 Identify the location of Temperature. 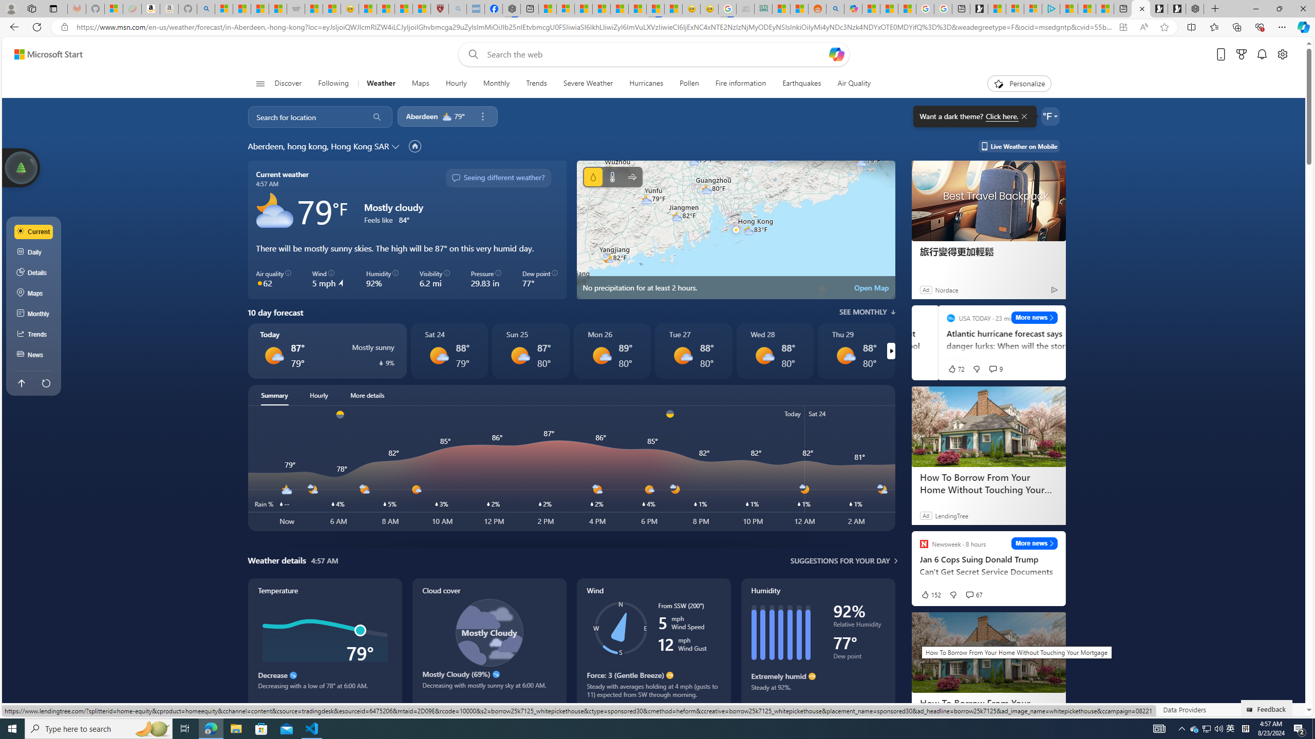
(325, 643).